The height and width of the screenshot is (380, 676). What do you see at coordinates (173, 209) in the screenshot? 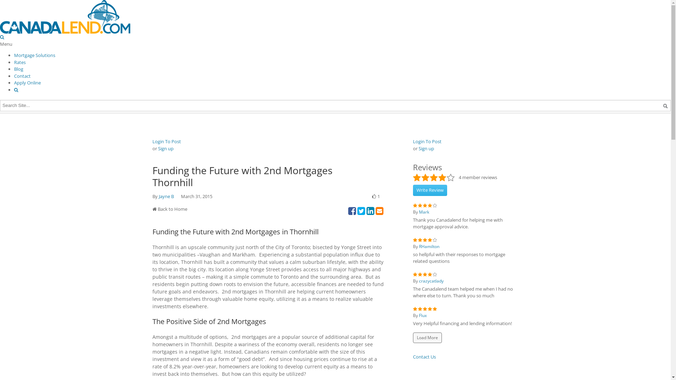
I see `Back to Home` at bounding box center [173, 209].